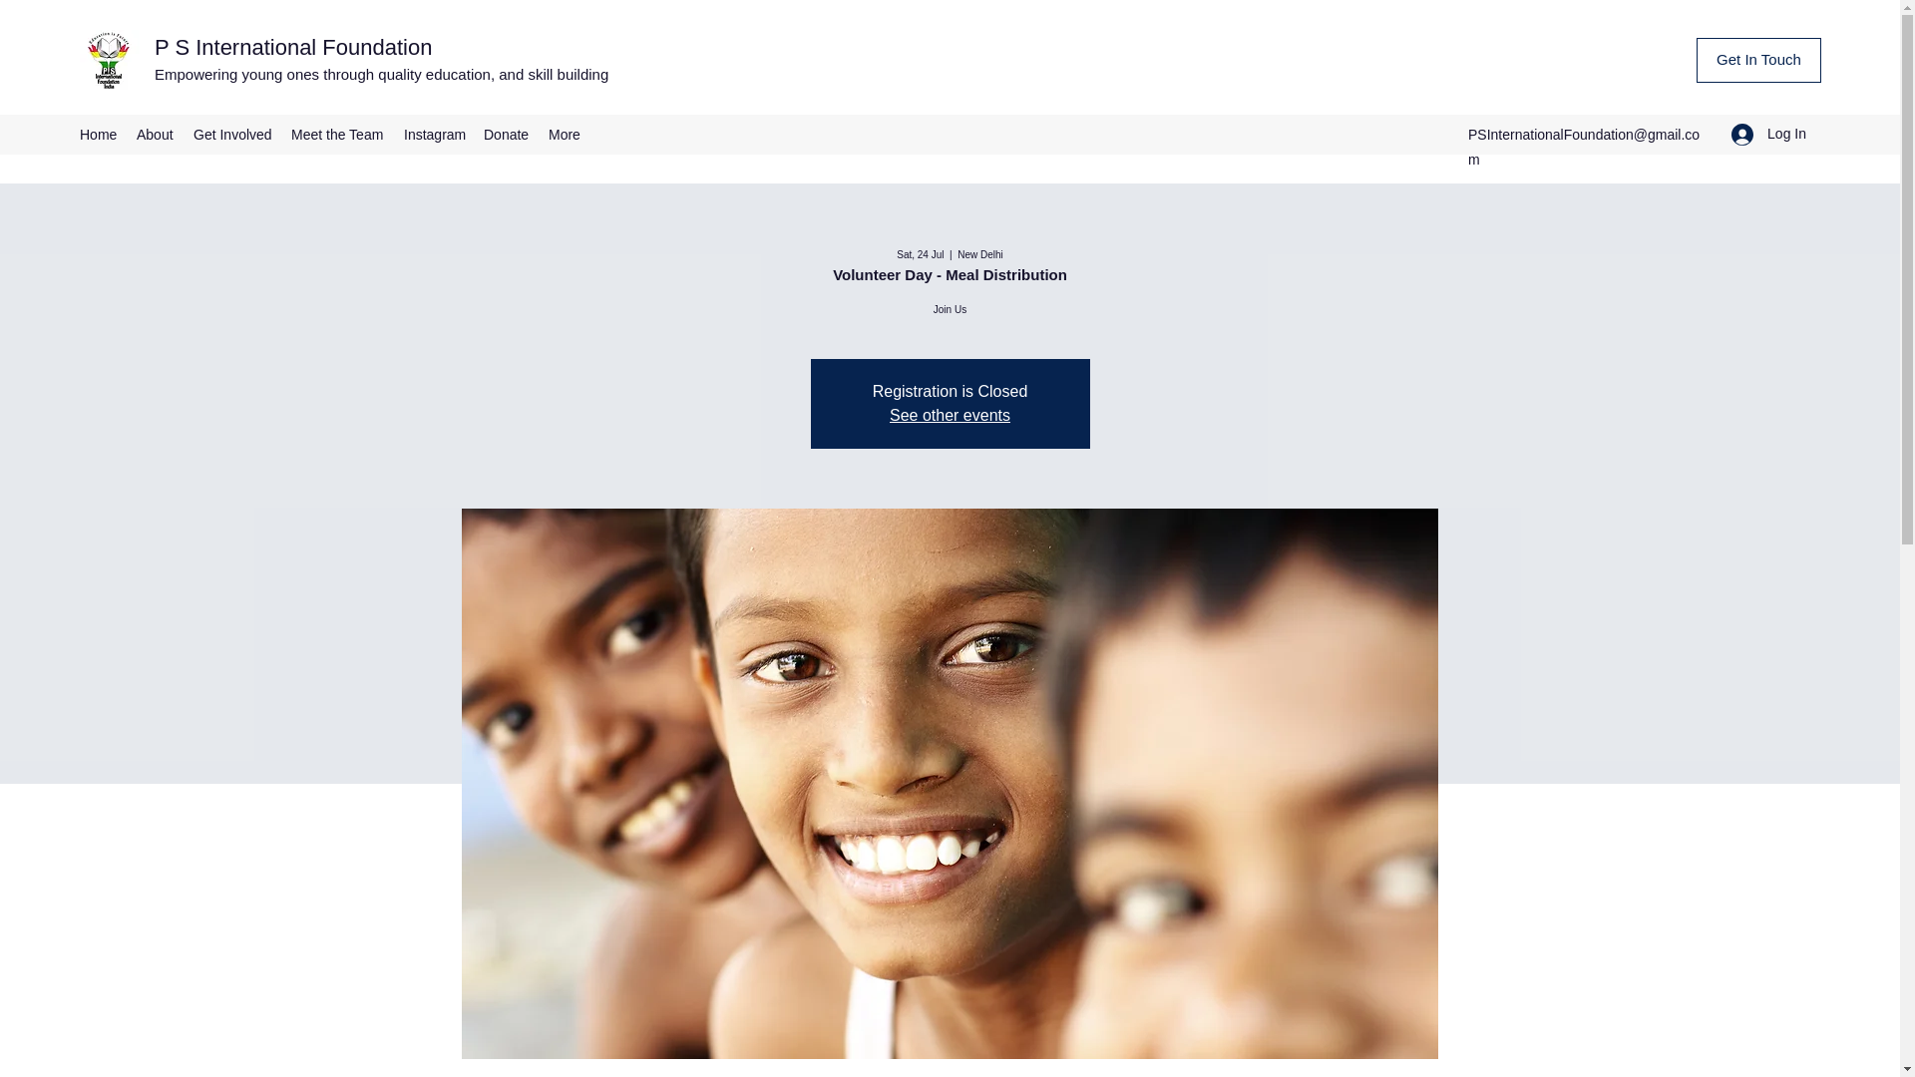 The image size is (1915, 1077). I want to click on P S International Foundation, so click(293, 47).